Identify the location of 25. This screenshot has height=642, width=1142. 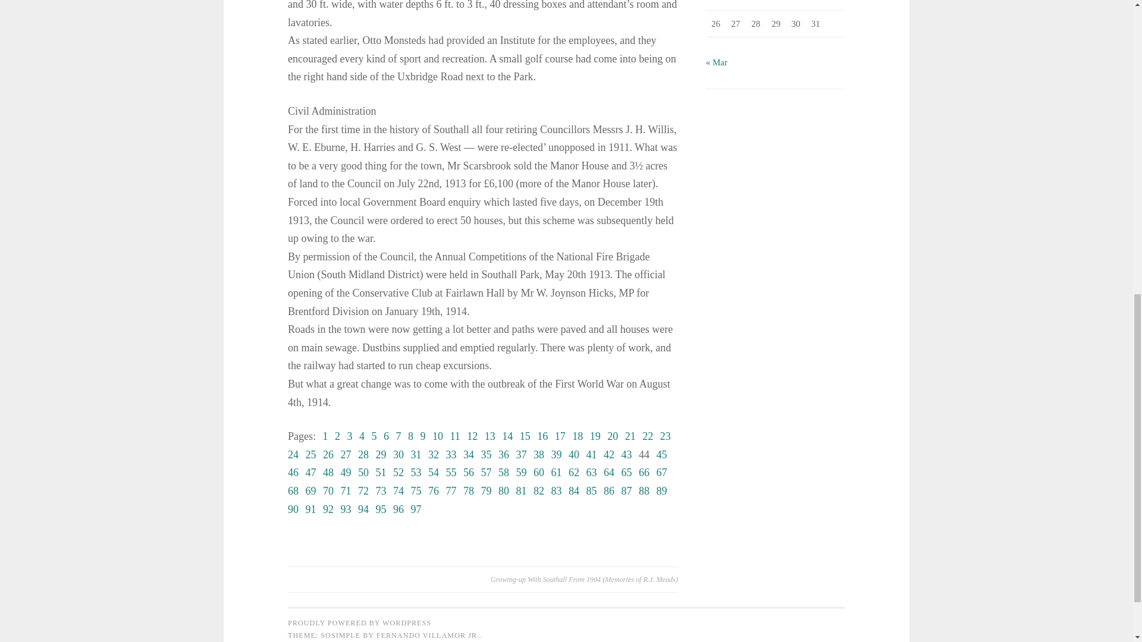
(310, 454).